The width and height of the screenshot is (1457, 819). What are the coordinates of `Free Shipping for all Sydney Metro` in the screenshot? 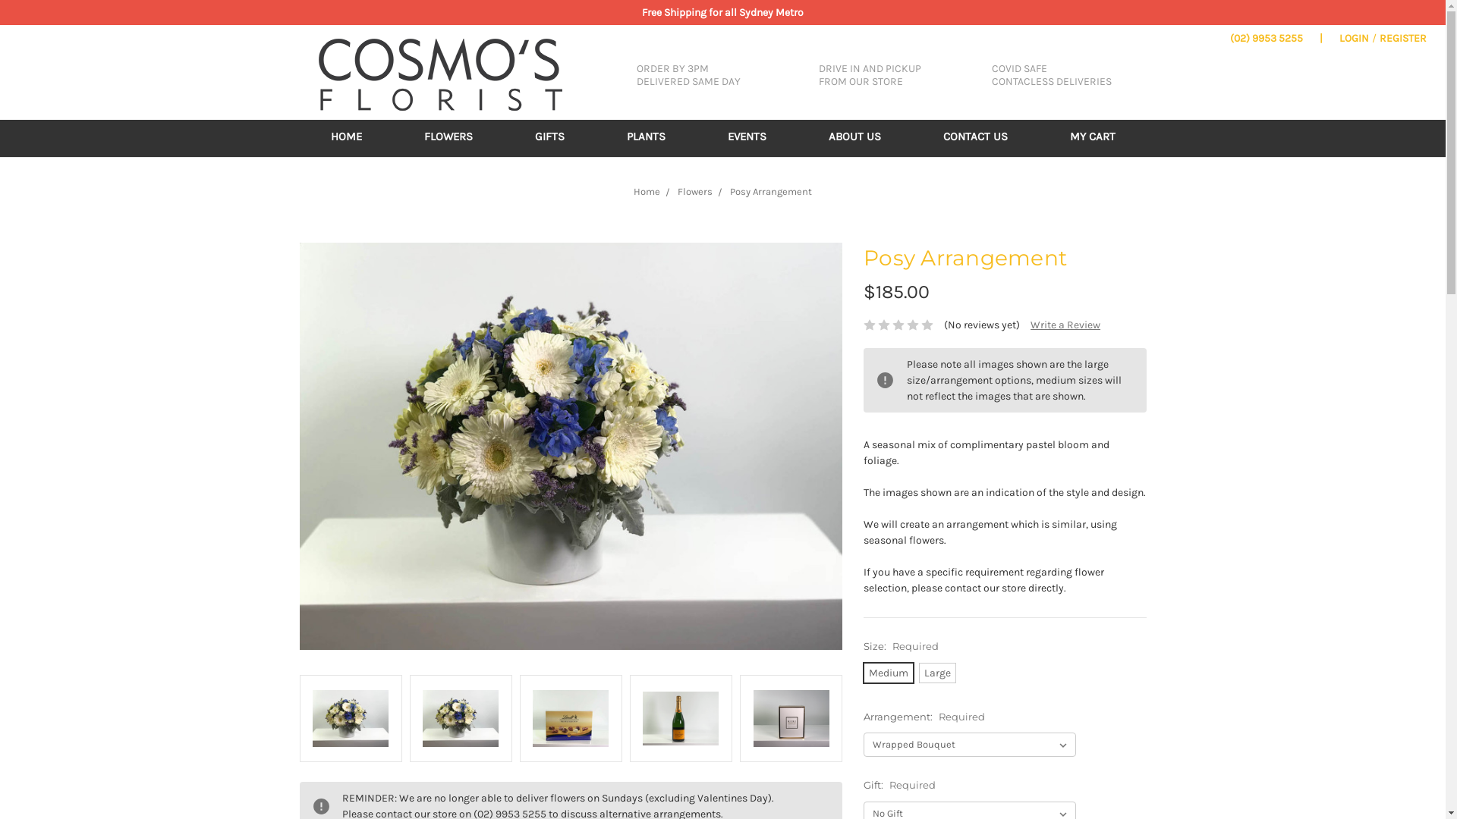 It's located at (722, 12).